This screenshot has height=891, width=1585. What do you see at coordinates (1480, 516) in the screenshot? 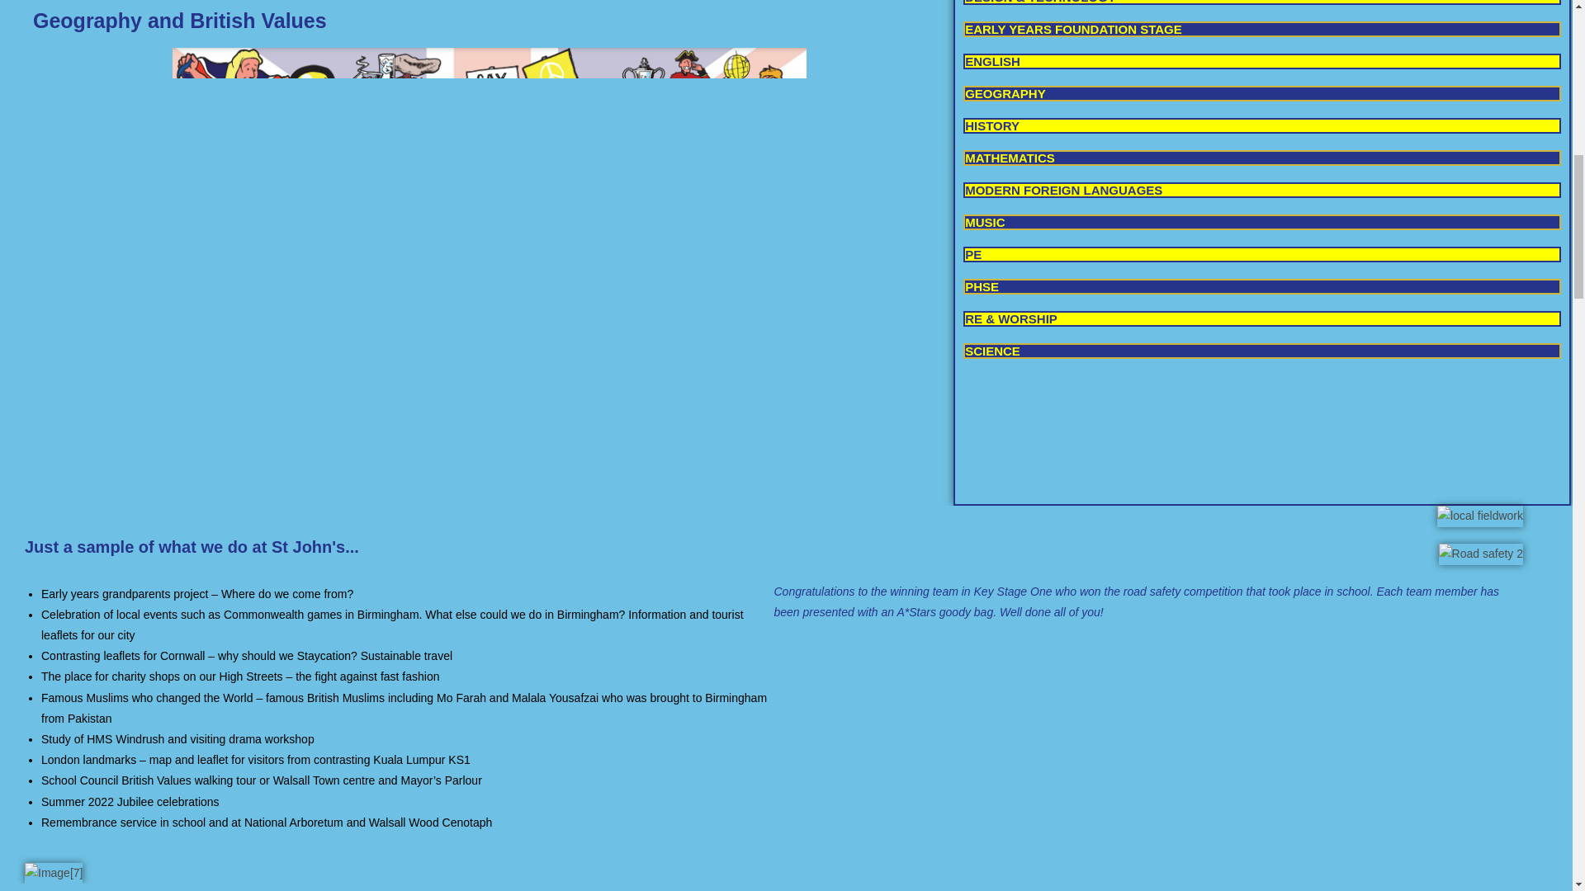
I see `local fieldwork` at bounding box center [1480, 516].